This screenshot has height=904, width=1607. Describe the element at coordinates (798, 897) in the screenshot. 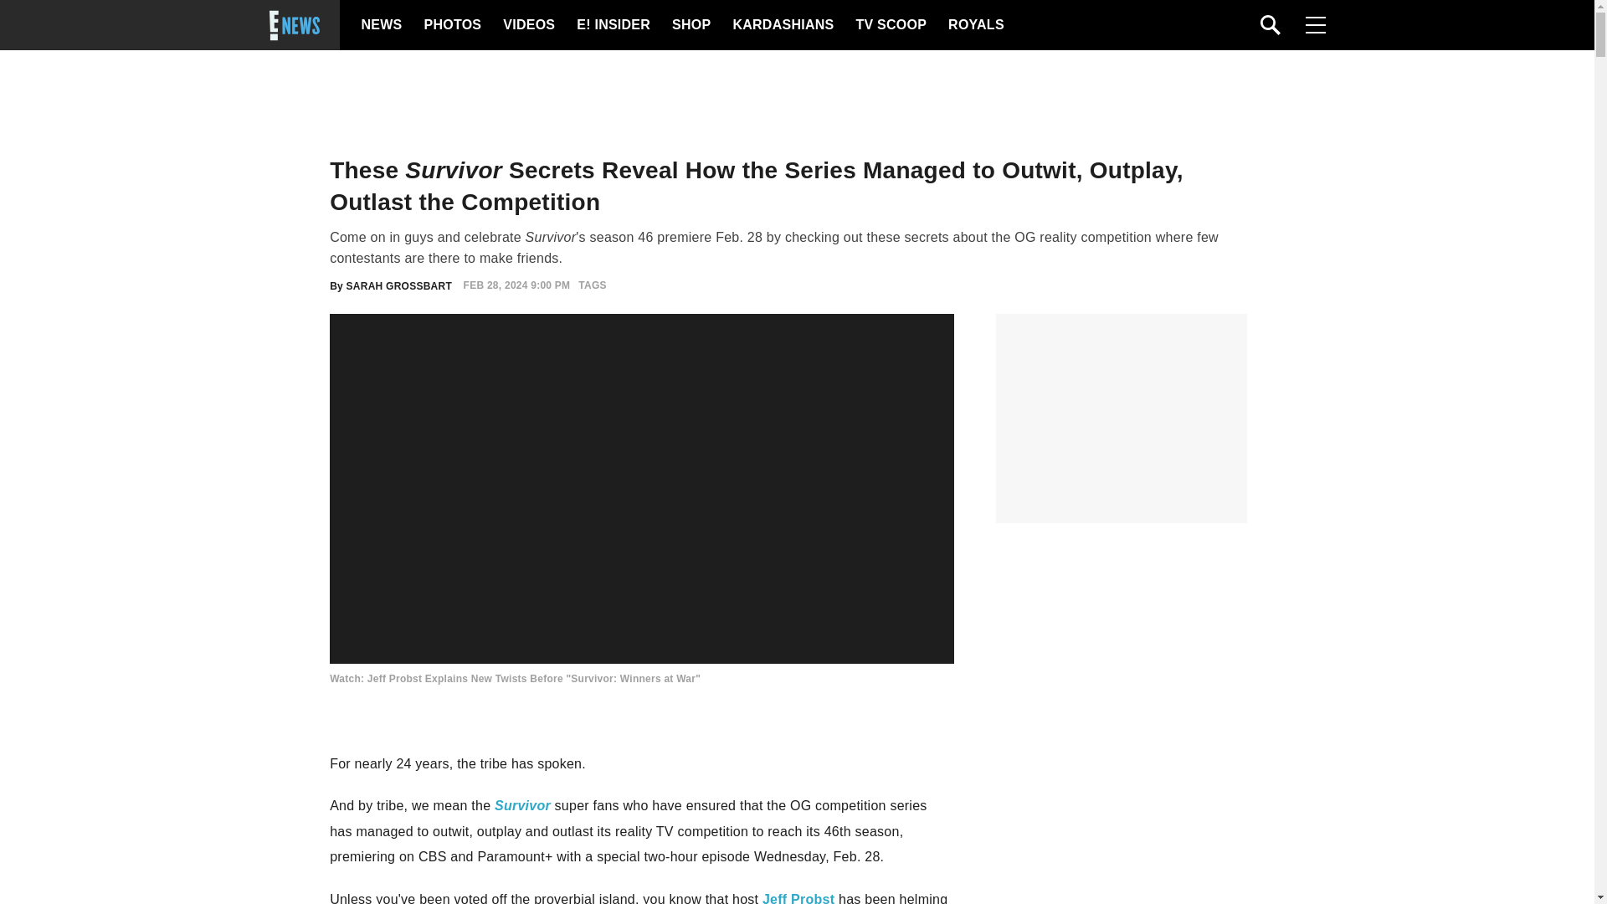

I see `Jeff Probst` at that location.